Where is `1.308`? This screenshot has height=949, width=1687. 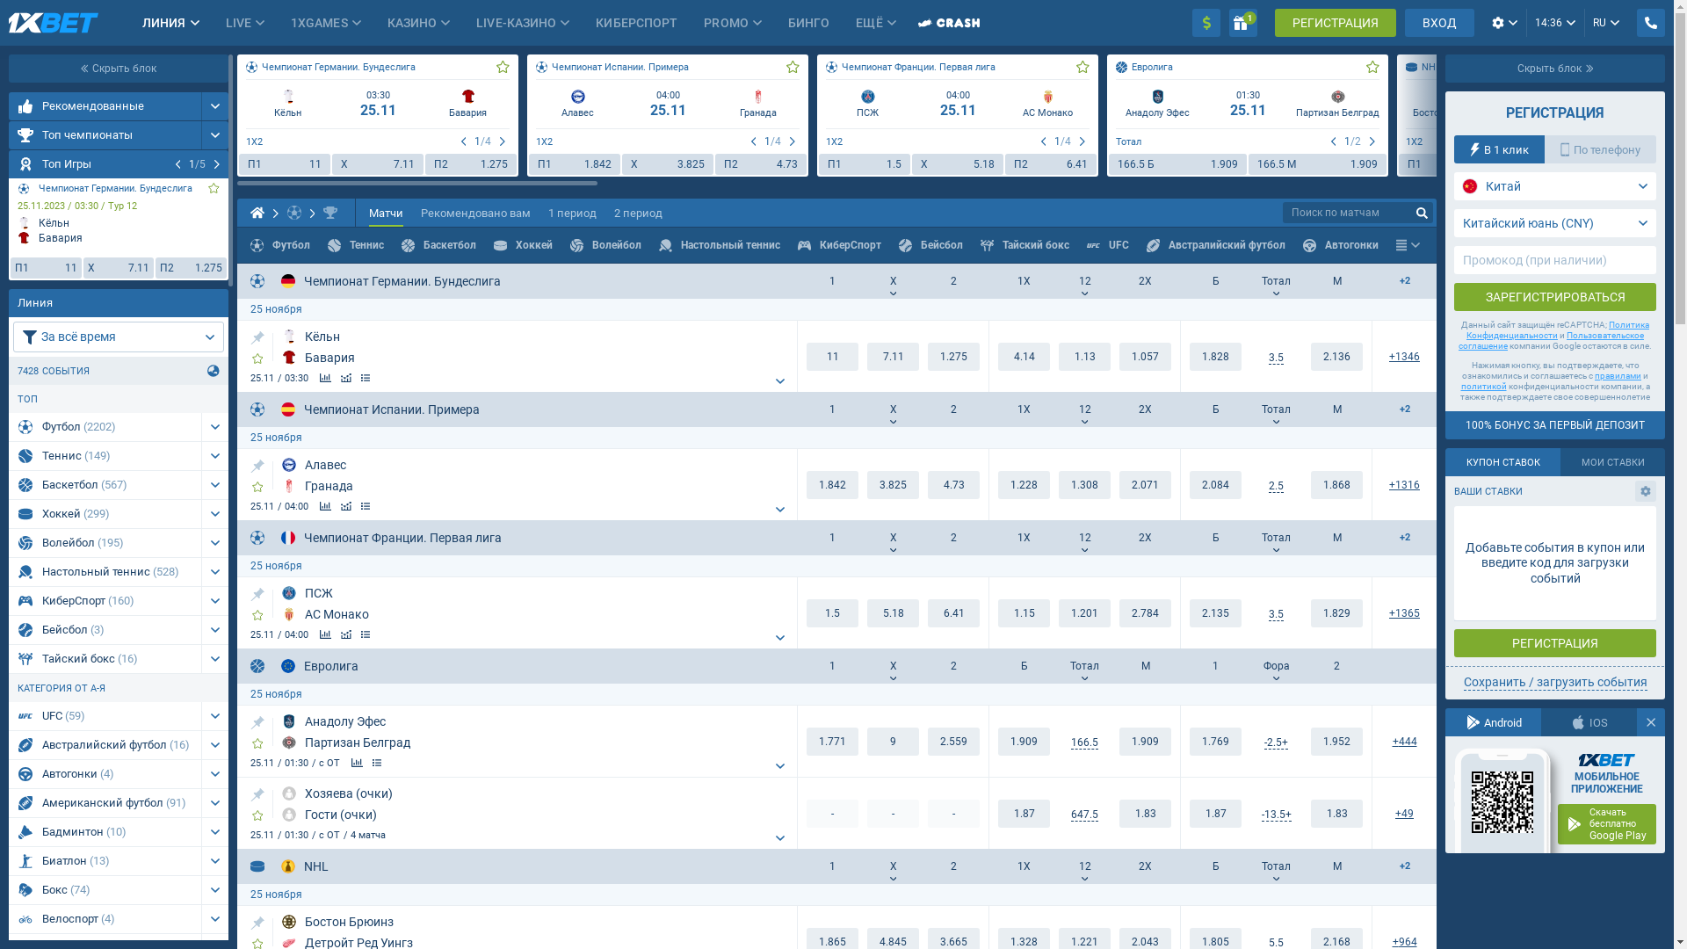
1.308 is located at coordinates (1084, 485).